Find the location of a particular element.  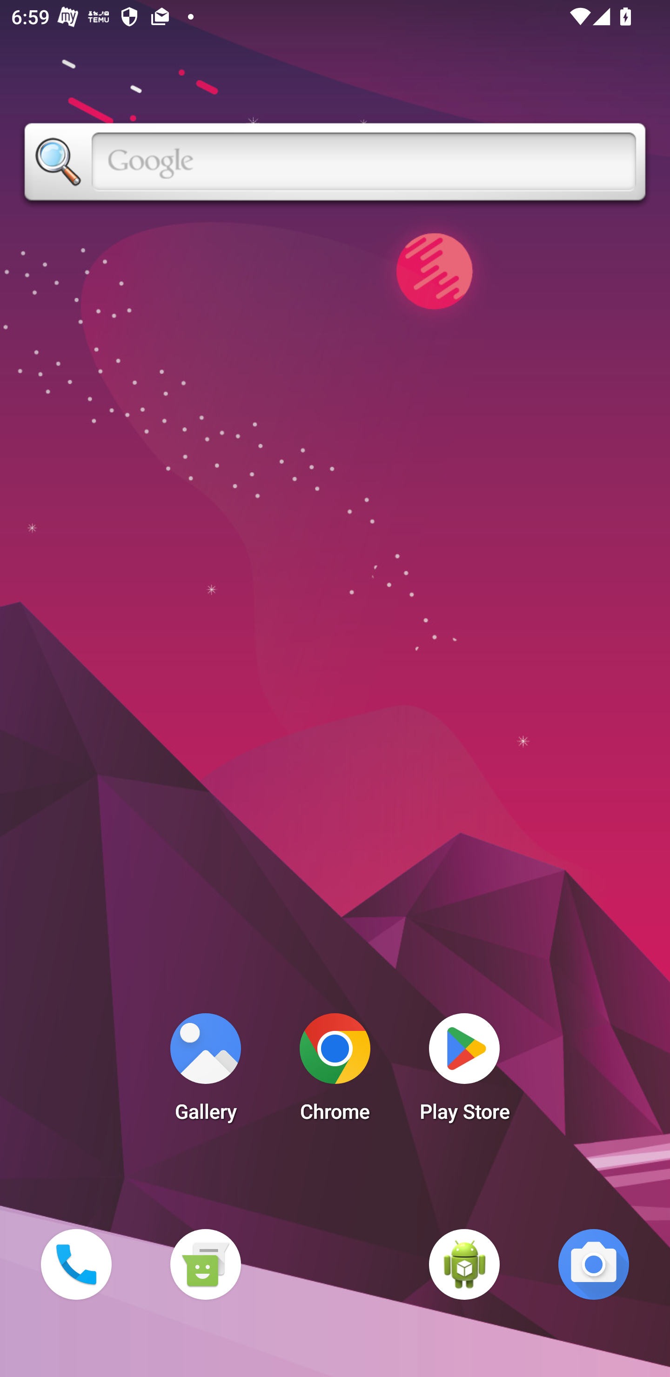

Play Store is located at coordinates (464, 1072).